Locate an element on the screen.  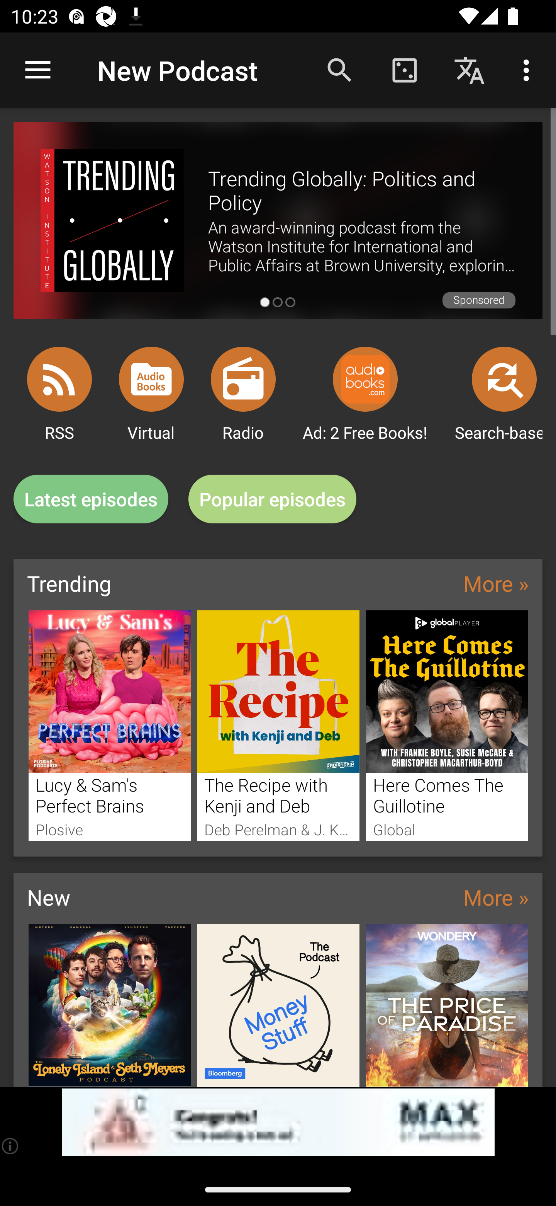
Popular episodes is located at coordinates (273, 499).